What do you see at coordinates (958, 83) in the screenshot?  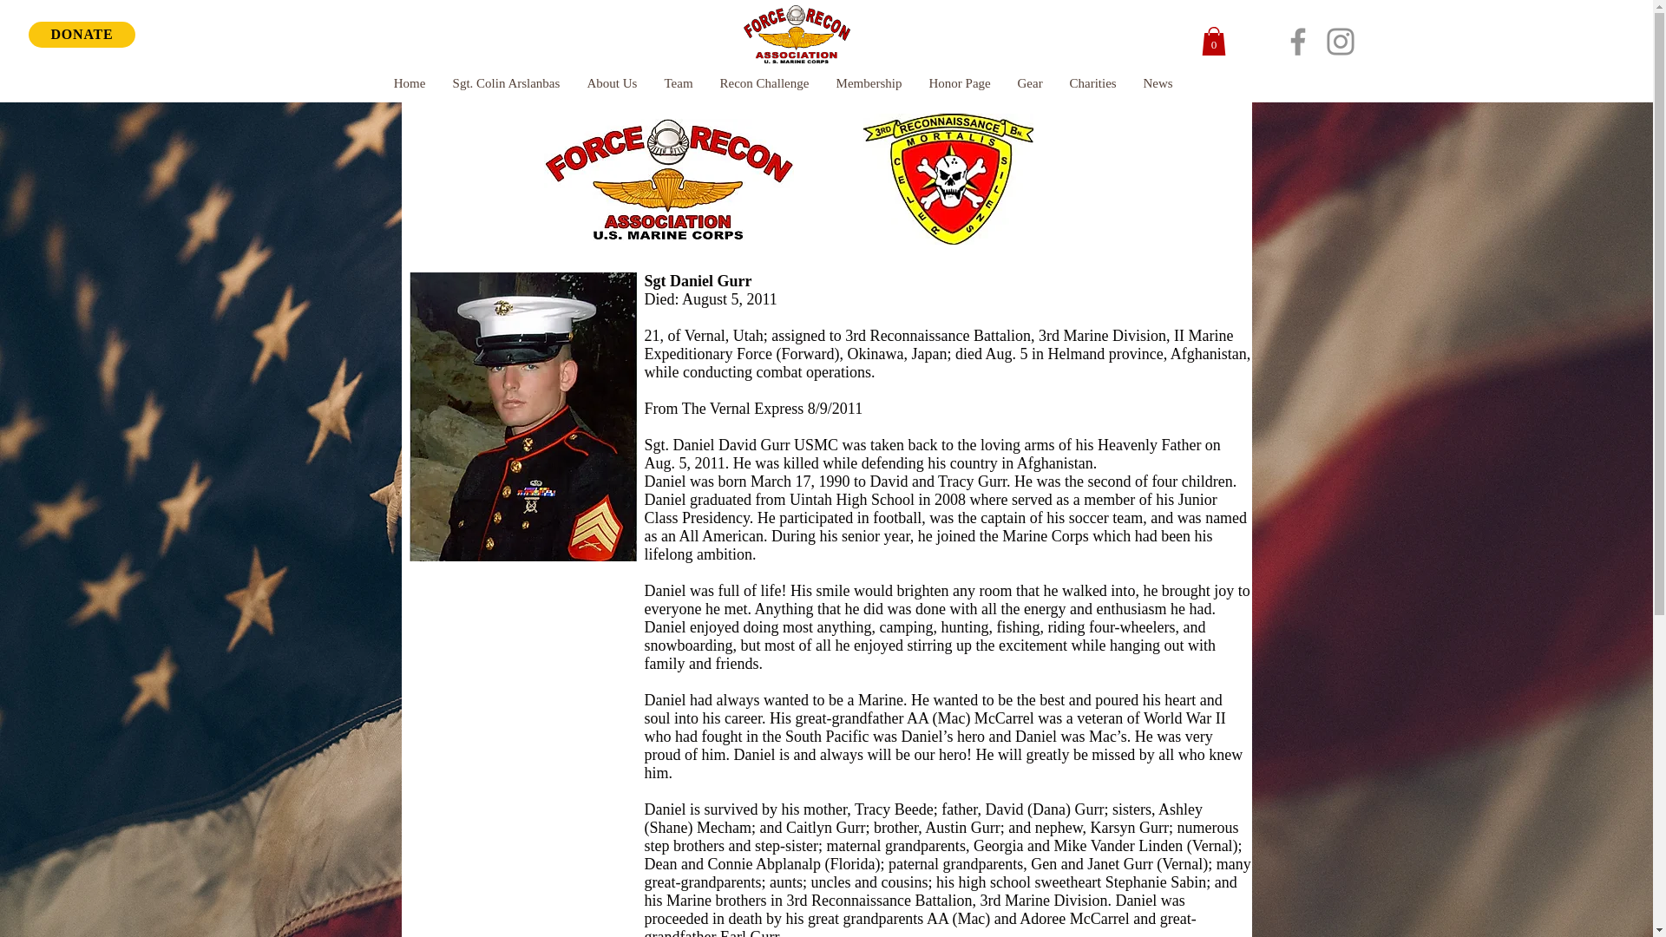 I see `Honor Page` at bounding box center [958, 83].